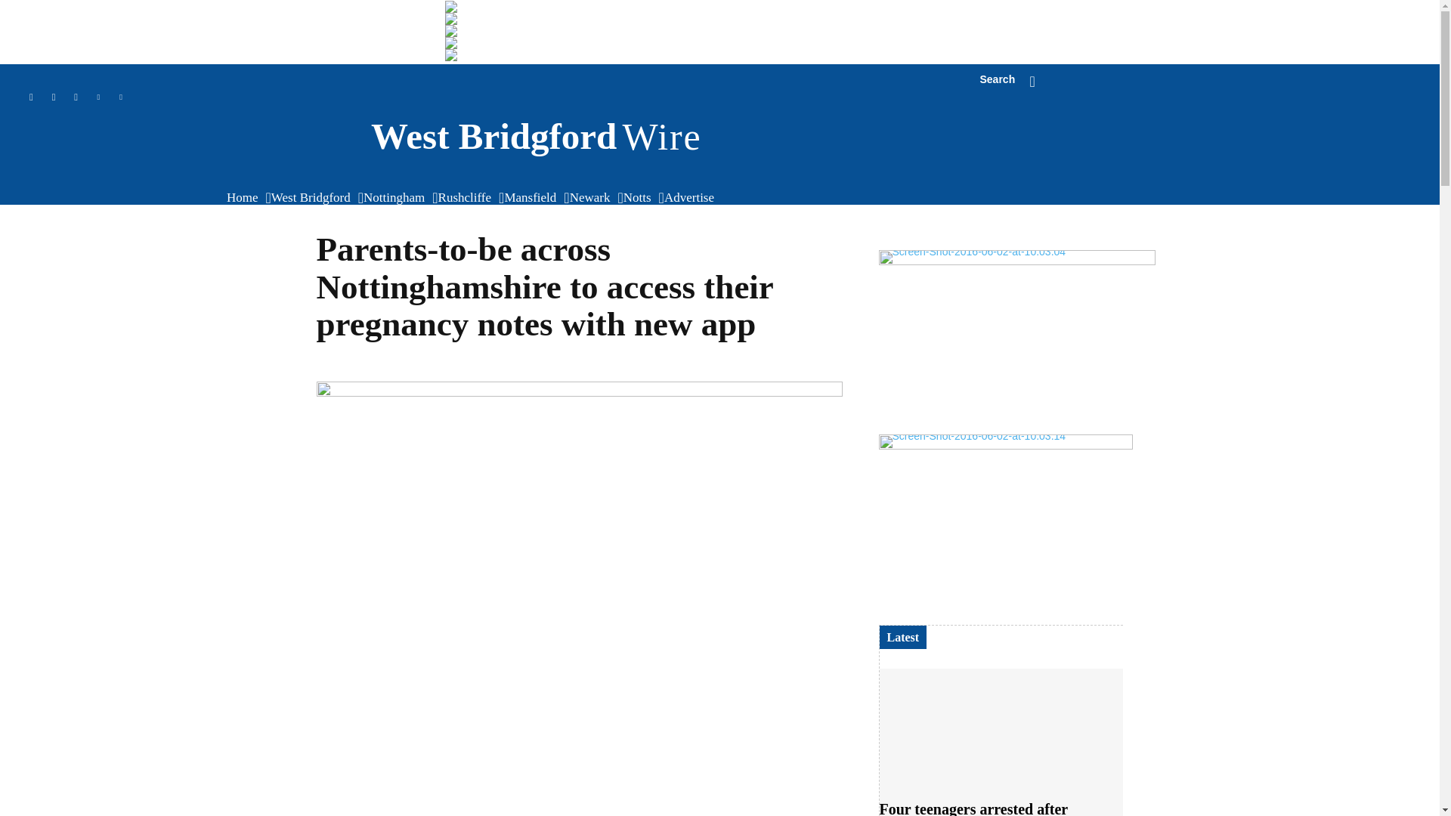 The image size is (1451, 816). What do you see at coordinates (398, 198) in the screenshot?
I see `Nottingham` at bounding box center [398, 198].